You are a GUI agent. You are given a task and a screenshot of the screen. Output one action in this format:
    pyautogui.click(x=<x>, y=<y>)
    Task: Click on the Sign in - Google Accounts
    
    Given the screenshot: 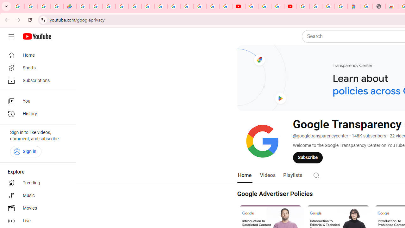 What is the action you would take?
    pyautogui.click(x=303, y=6)
    